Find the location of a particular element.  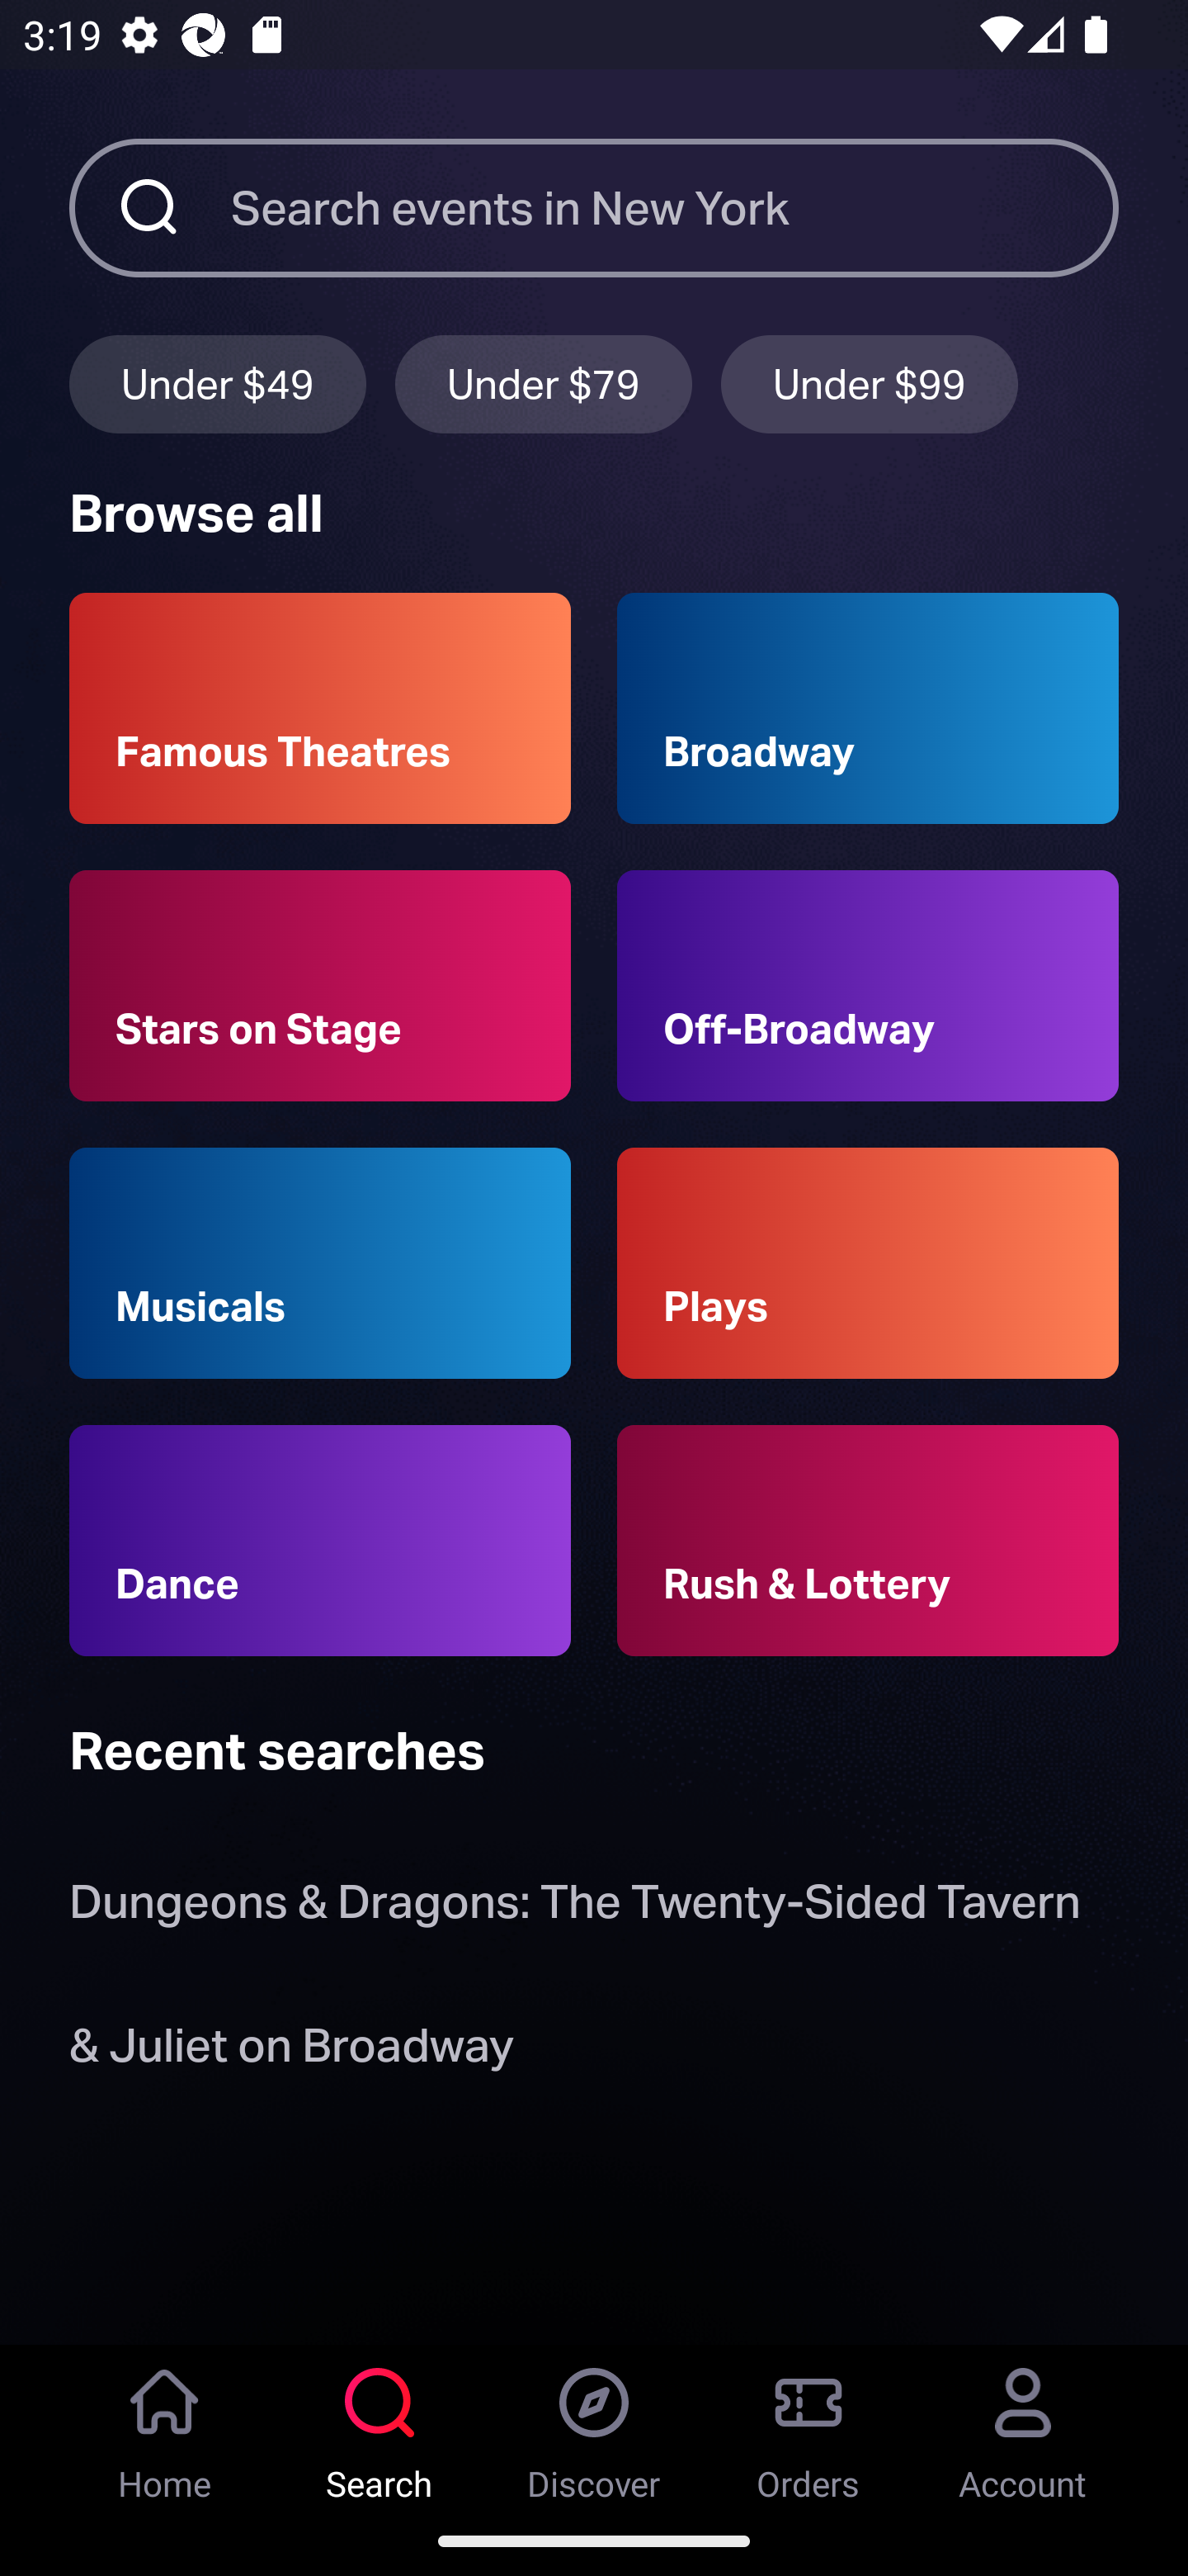

Musicals is located at coordinates (320, 1263).